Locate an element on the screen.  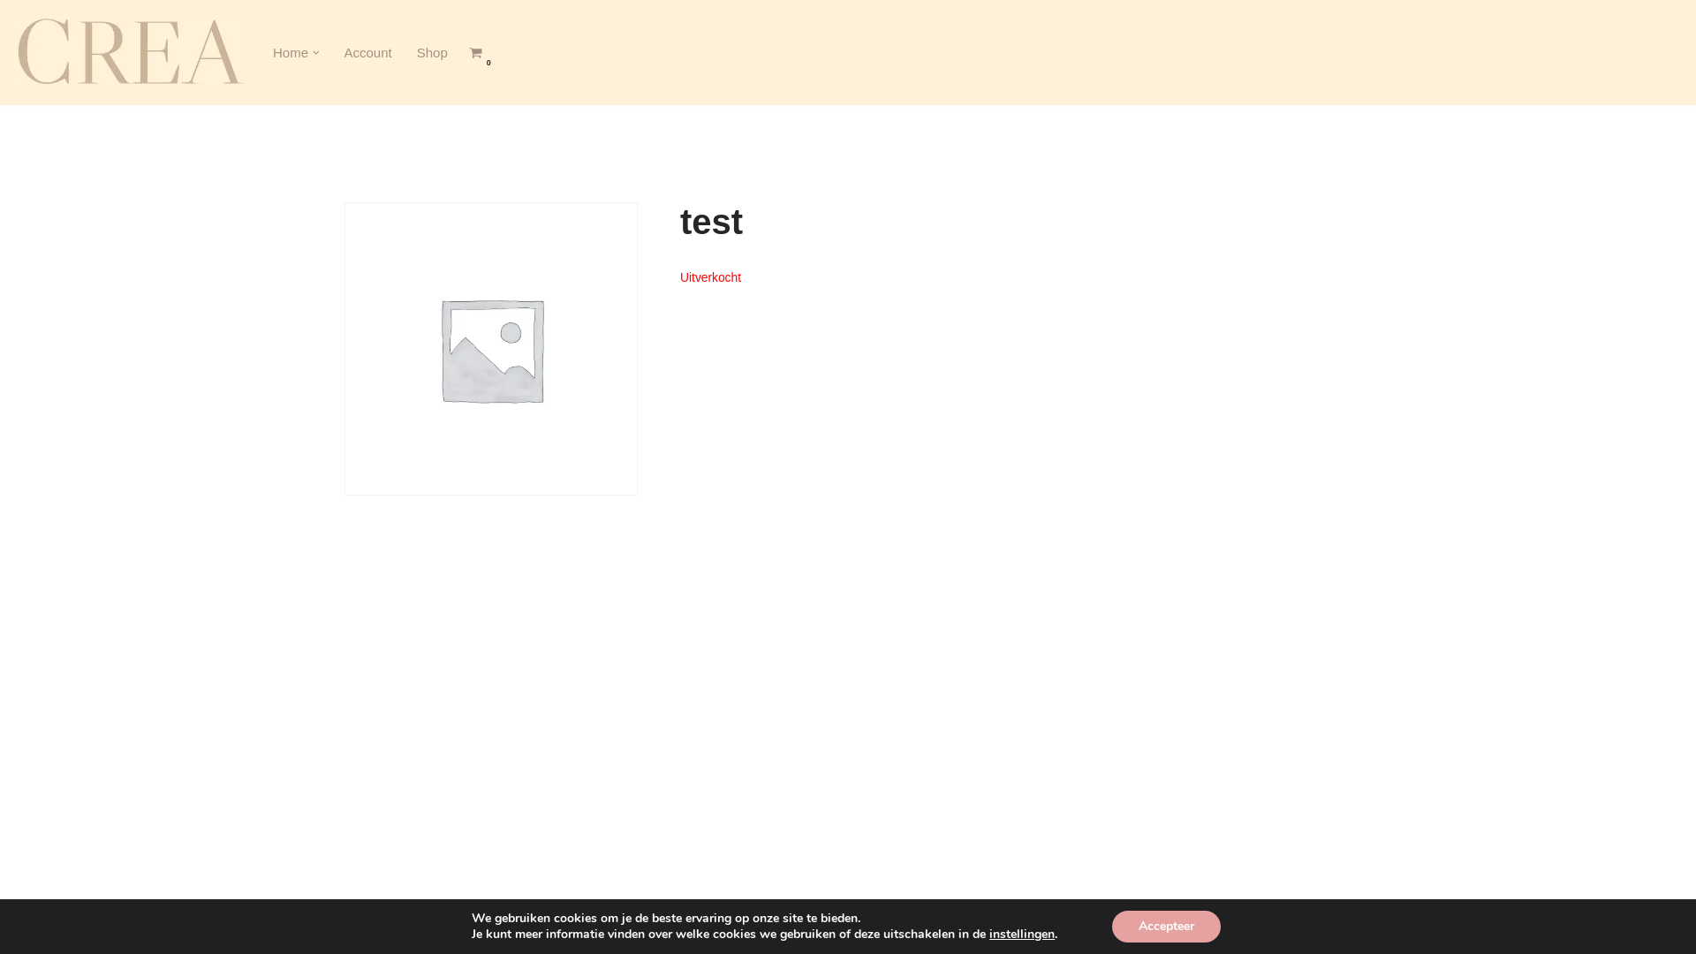
0 is located at coordinates (475, 53).